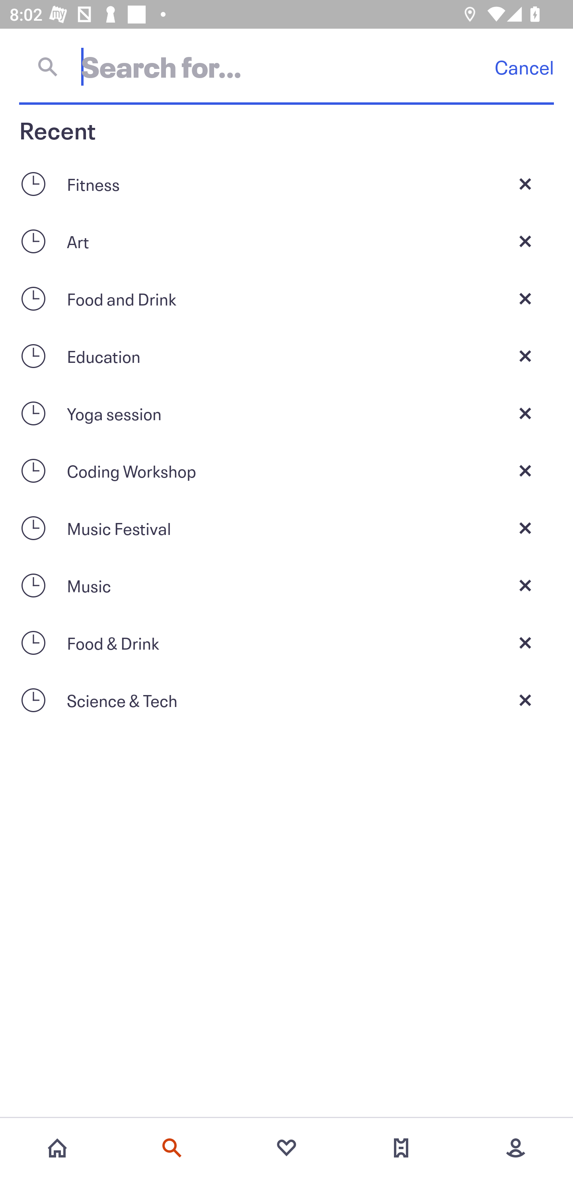  I want to click on Close current screen, so click(525, 700).